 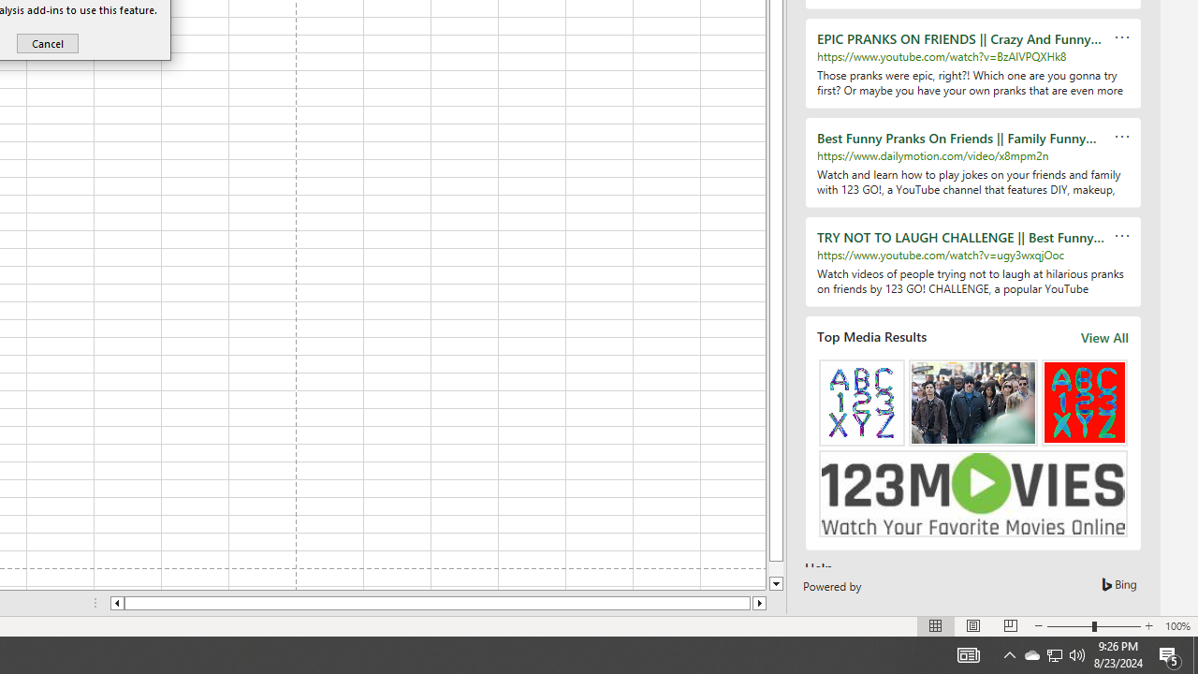 I want to click on User Promoted Notification Area, so click(x=1054, y=655).